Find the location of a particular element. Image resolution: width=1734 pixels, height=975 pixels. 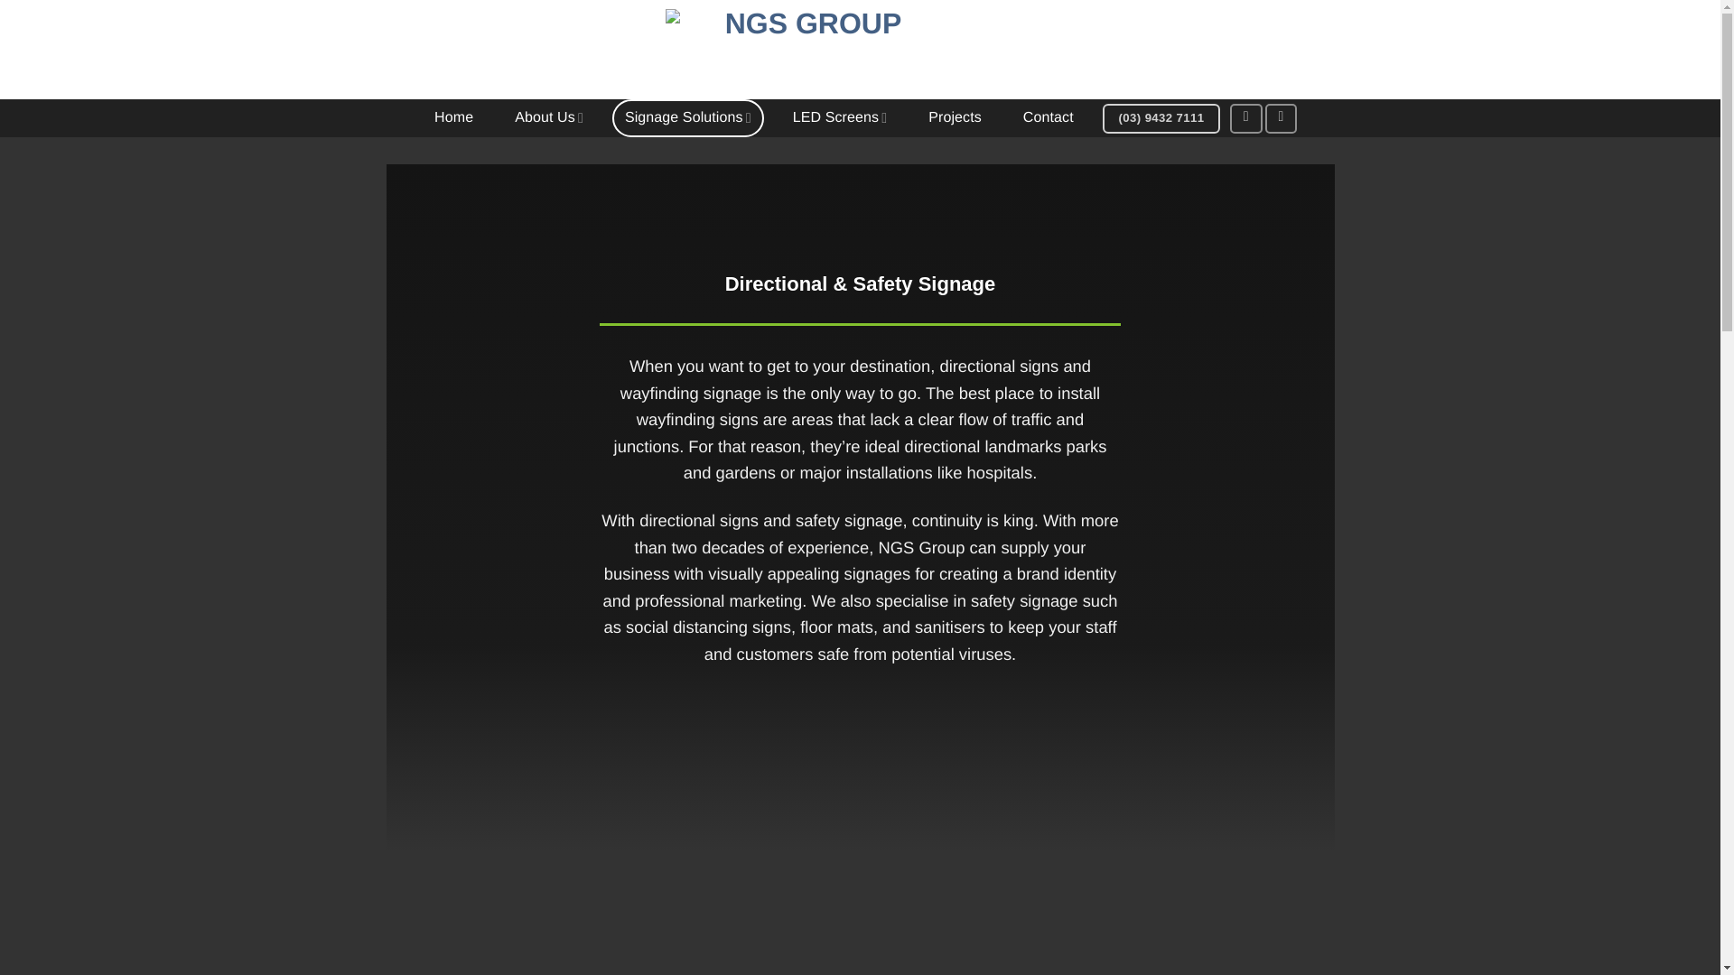

Follow on Instagram is located at coordinates (1281, 117).